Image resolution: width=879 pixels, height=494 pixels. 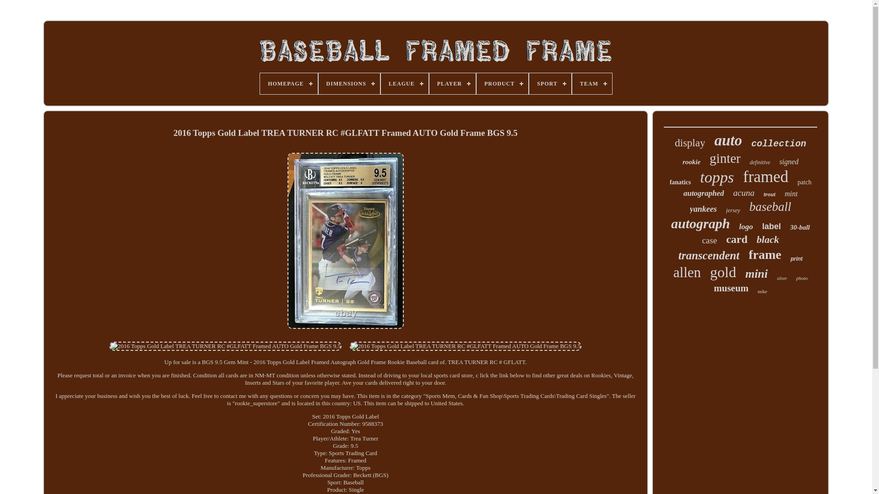 What do you see at coordinates (452, 83) in the screenshot?
I see `PLAYER` at bounding box center [452, 83].